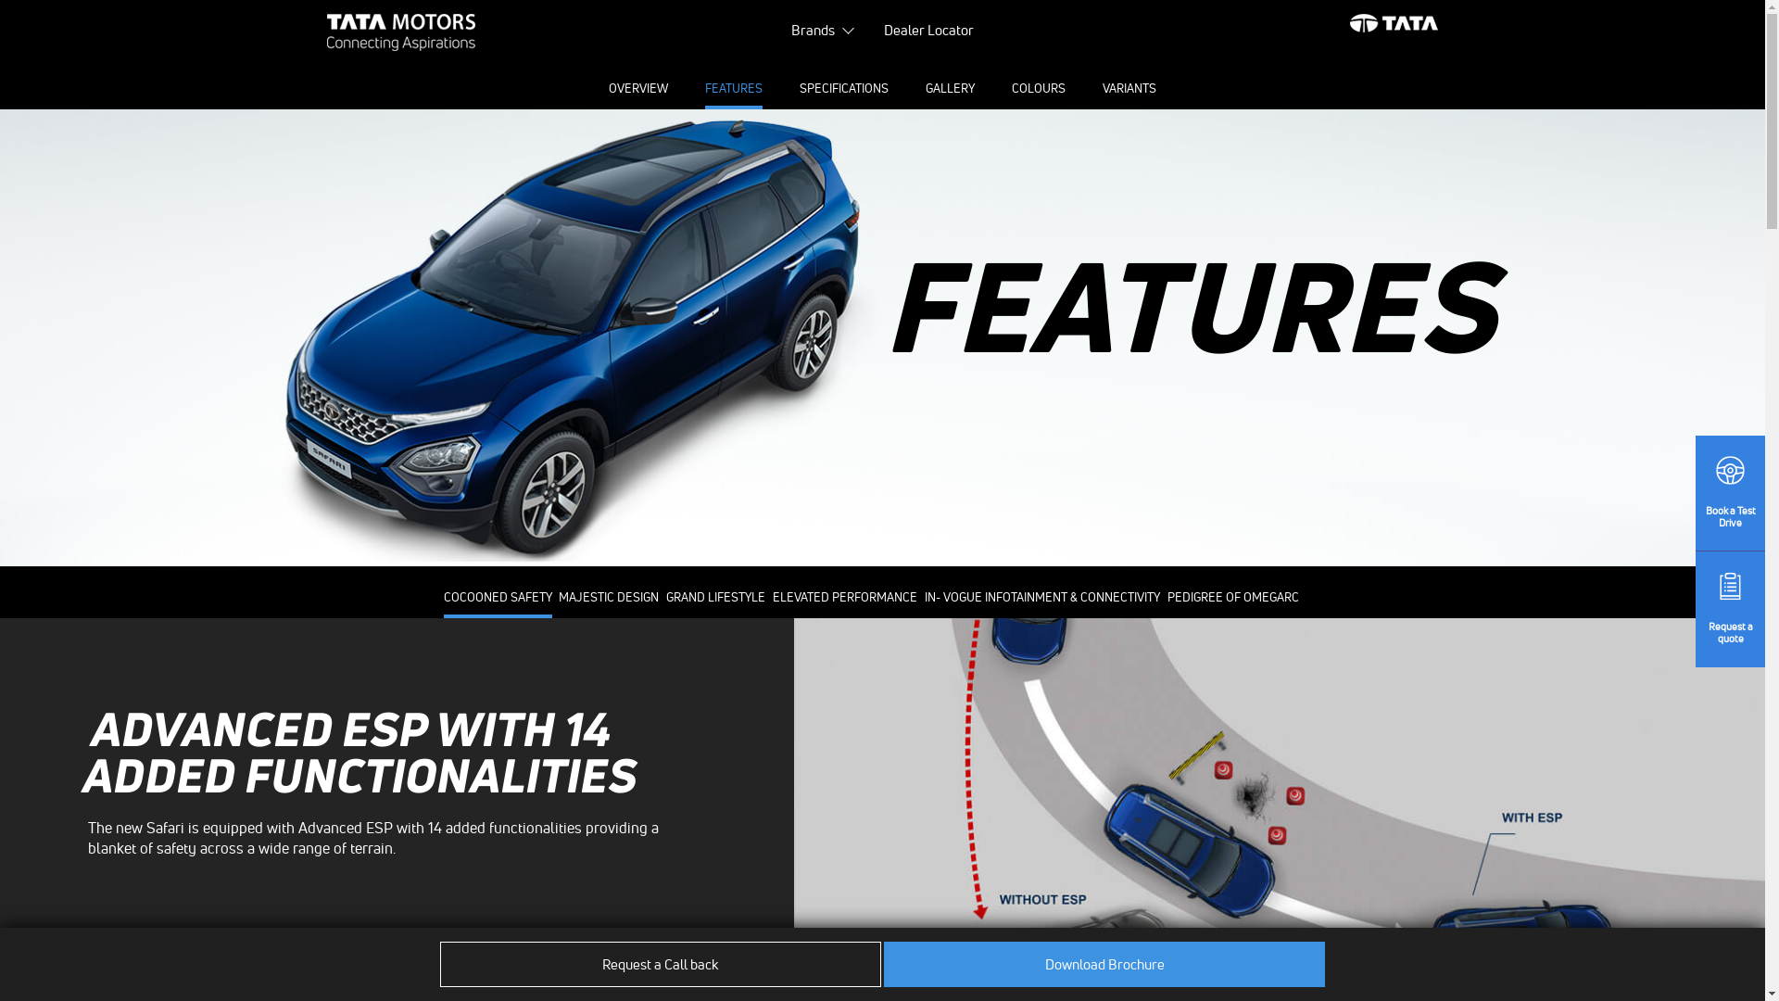  I want to click on Request a quote, so click(1731, 610).